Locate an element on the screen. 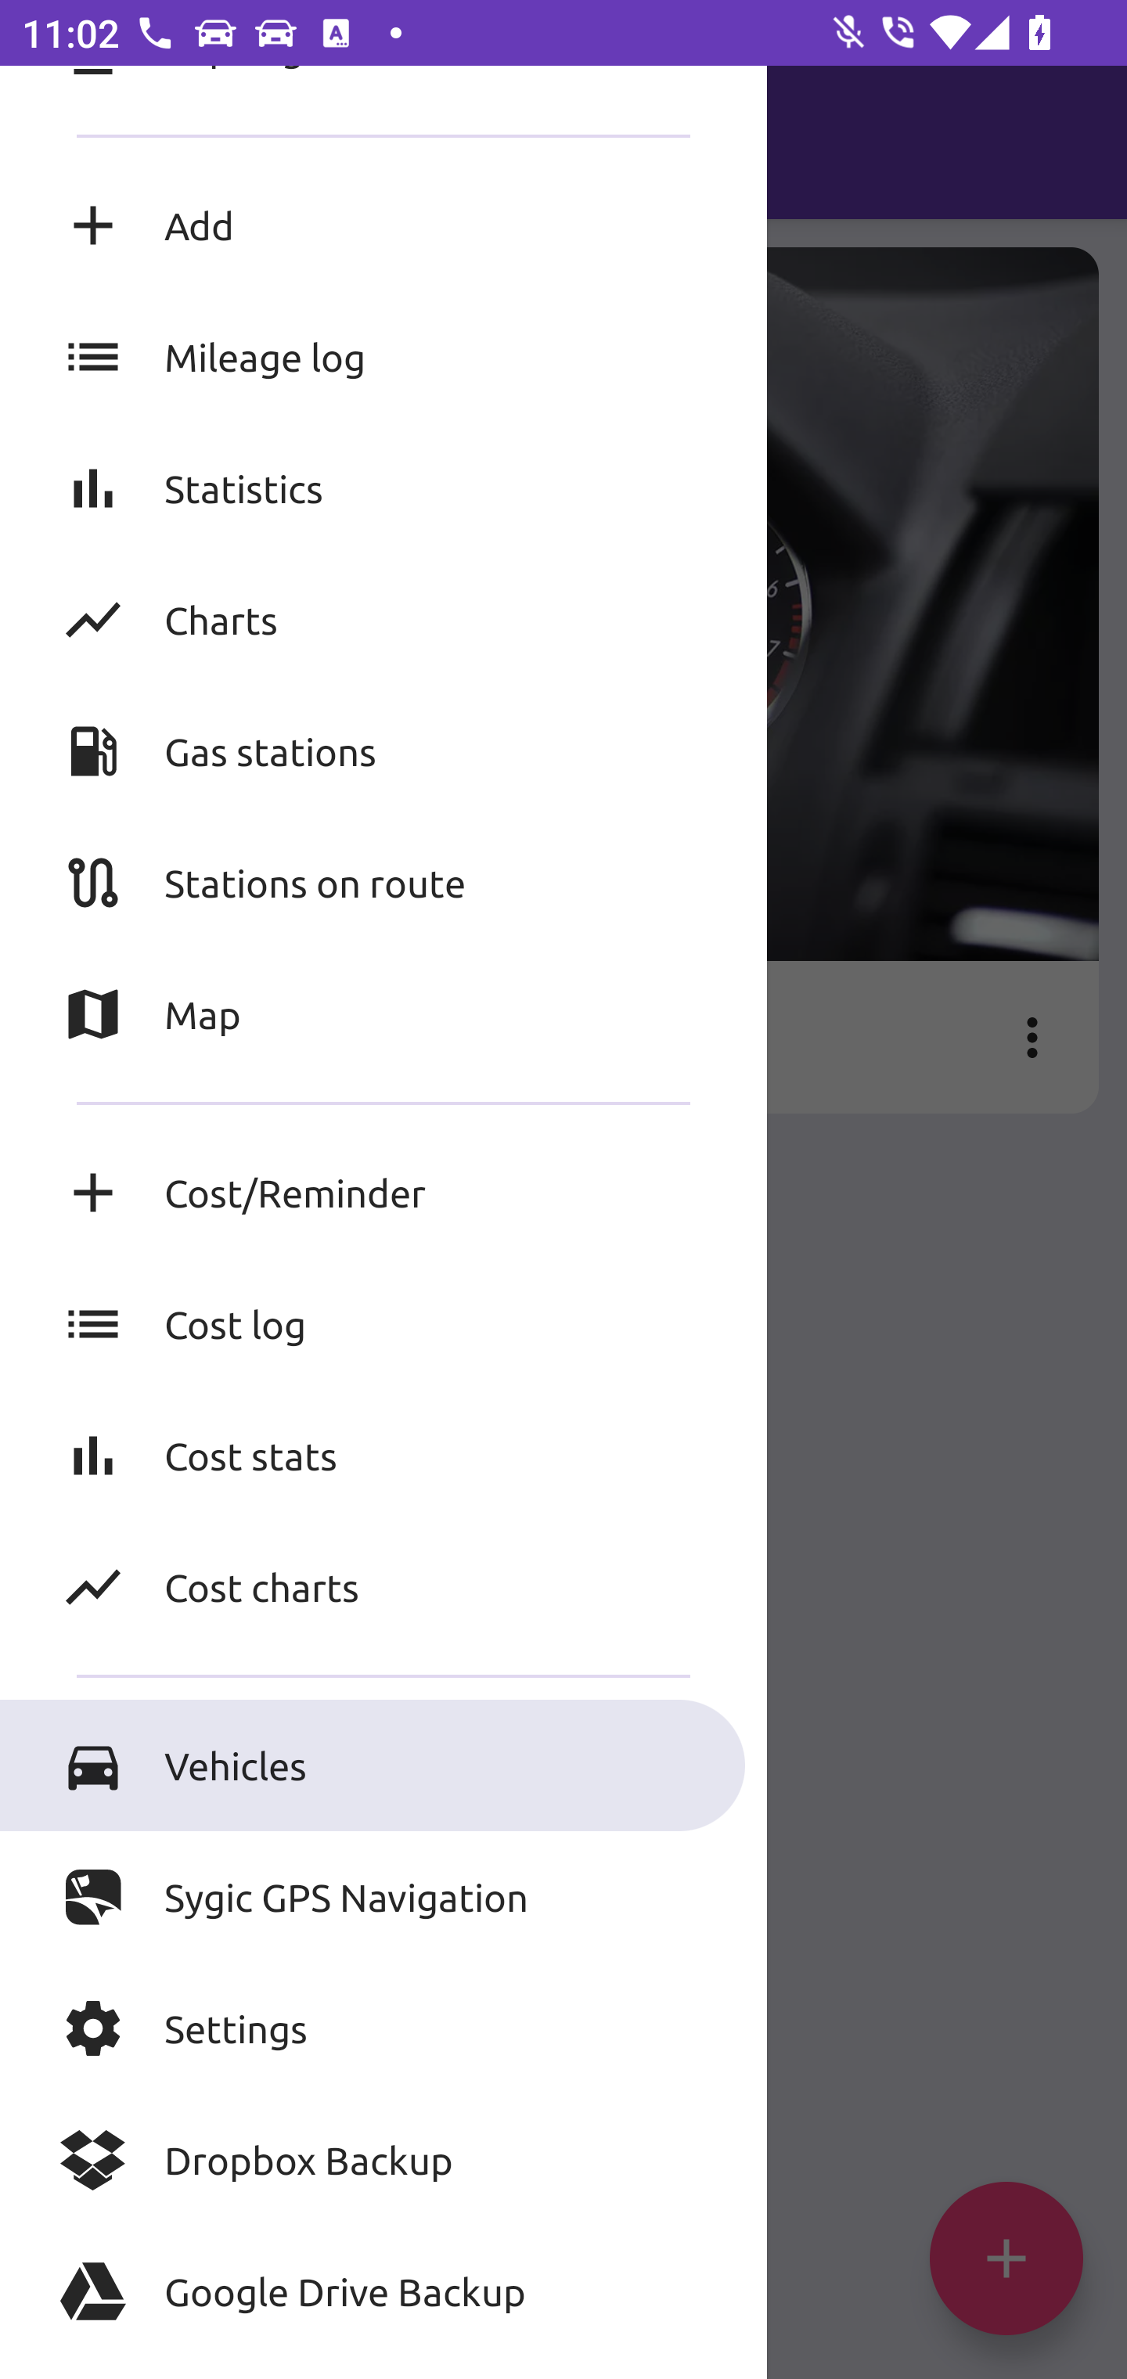 The height and width of the screenshot is (2379, 1127). Mileage log is located at coordinates (383, 357).